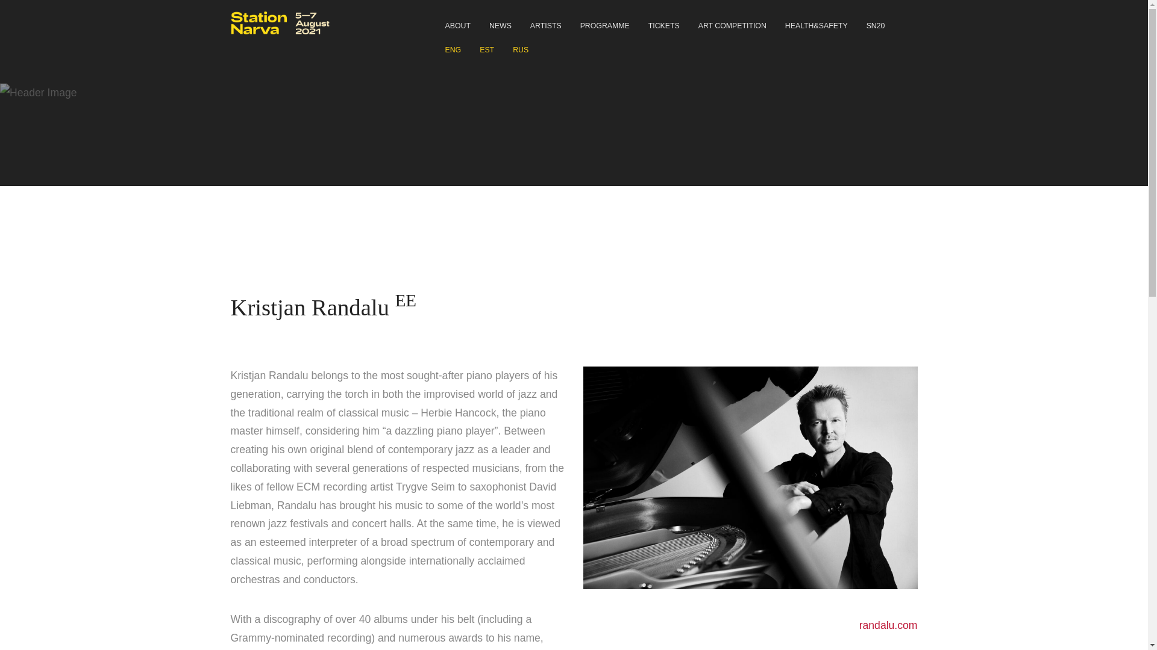  Describe the element at coordinates (876, 23) in the screenshot. I see `SN20` at that location.